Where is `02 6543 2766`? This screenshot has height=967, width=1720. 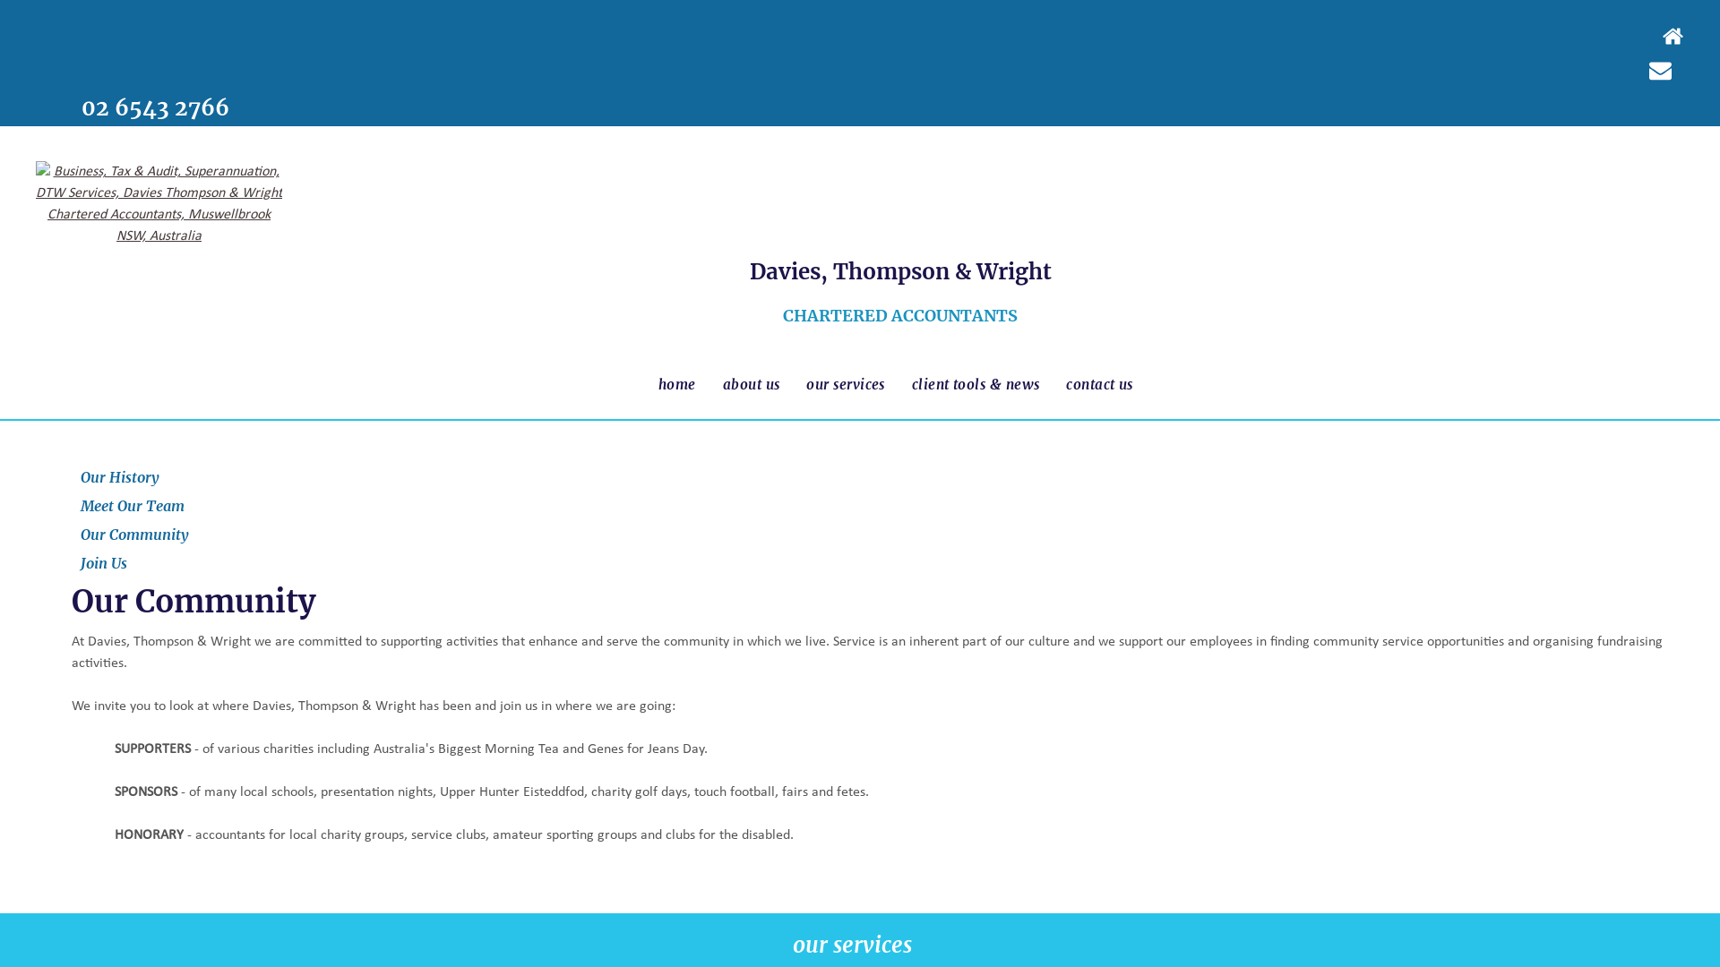 02 6543 2766 is located at coordinates (156, 107).